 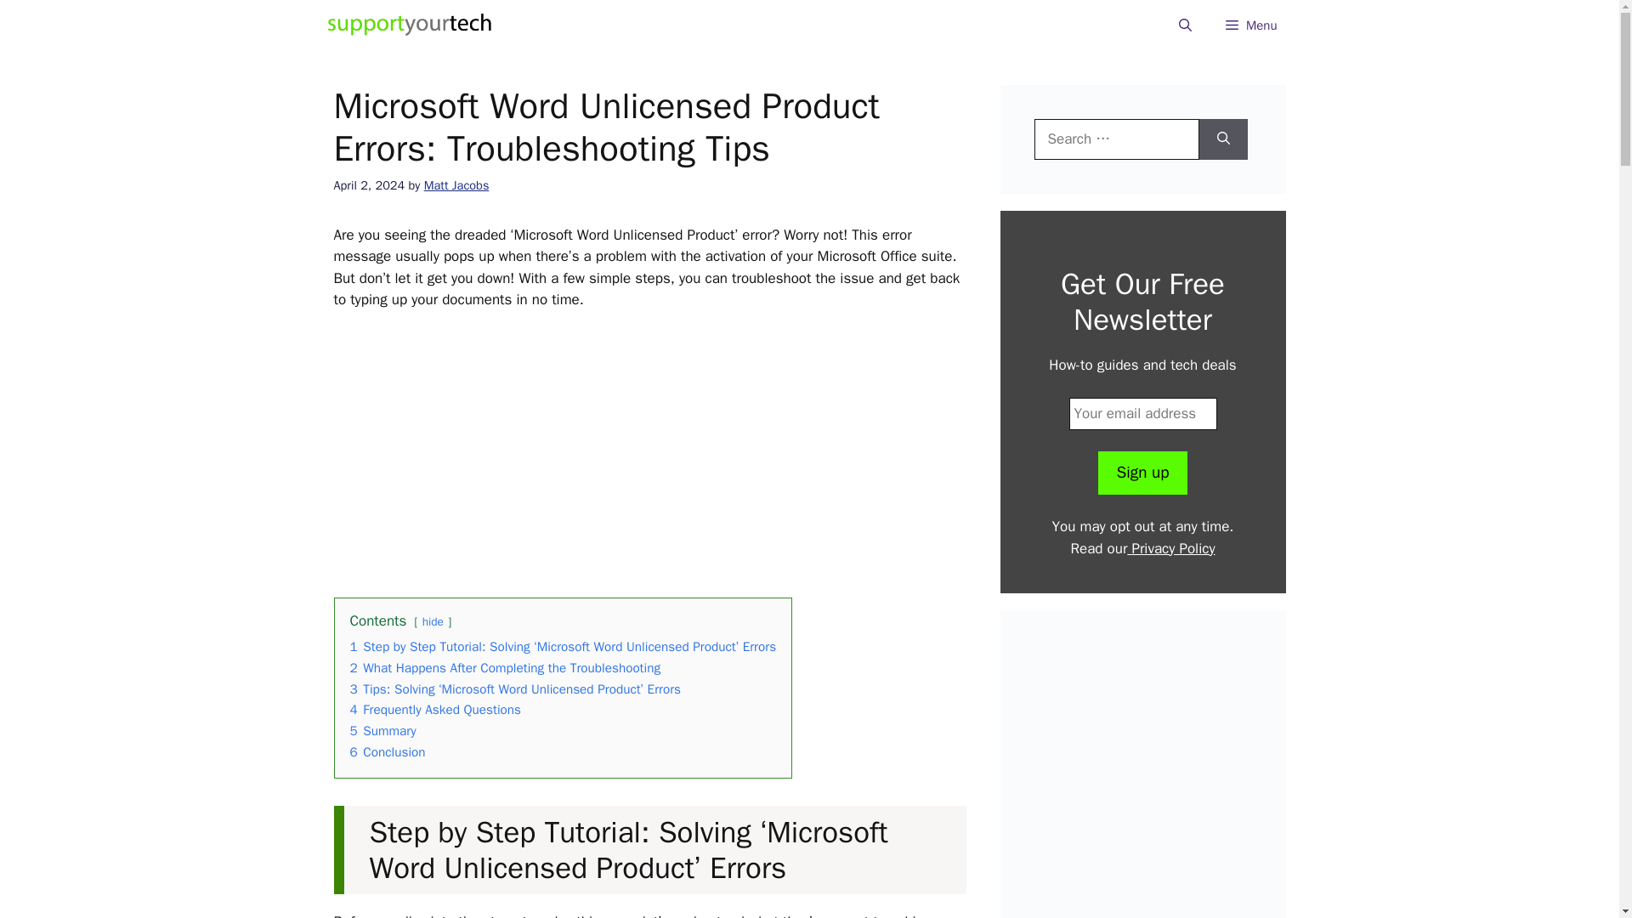 I want to click on hide, so click(x=433, y=620).